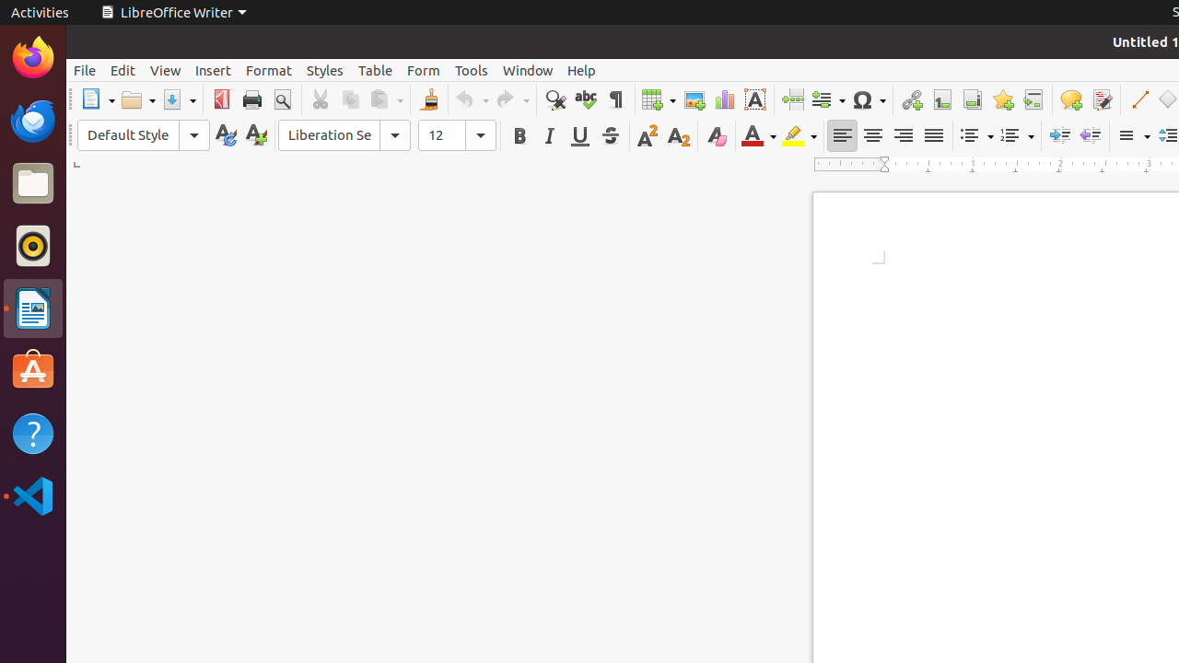 The image size is (1179, 663). Describe the element at coordinates (912, 99) in the screenshot. I see `Hyperlink` at that location.